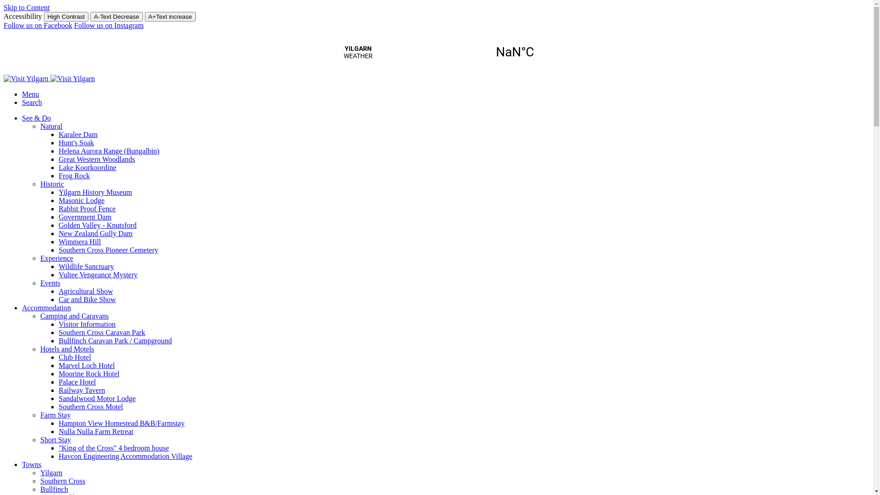  I want to click on Agricultural Show, so click(86, 291).